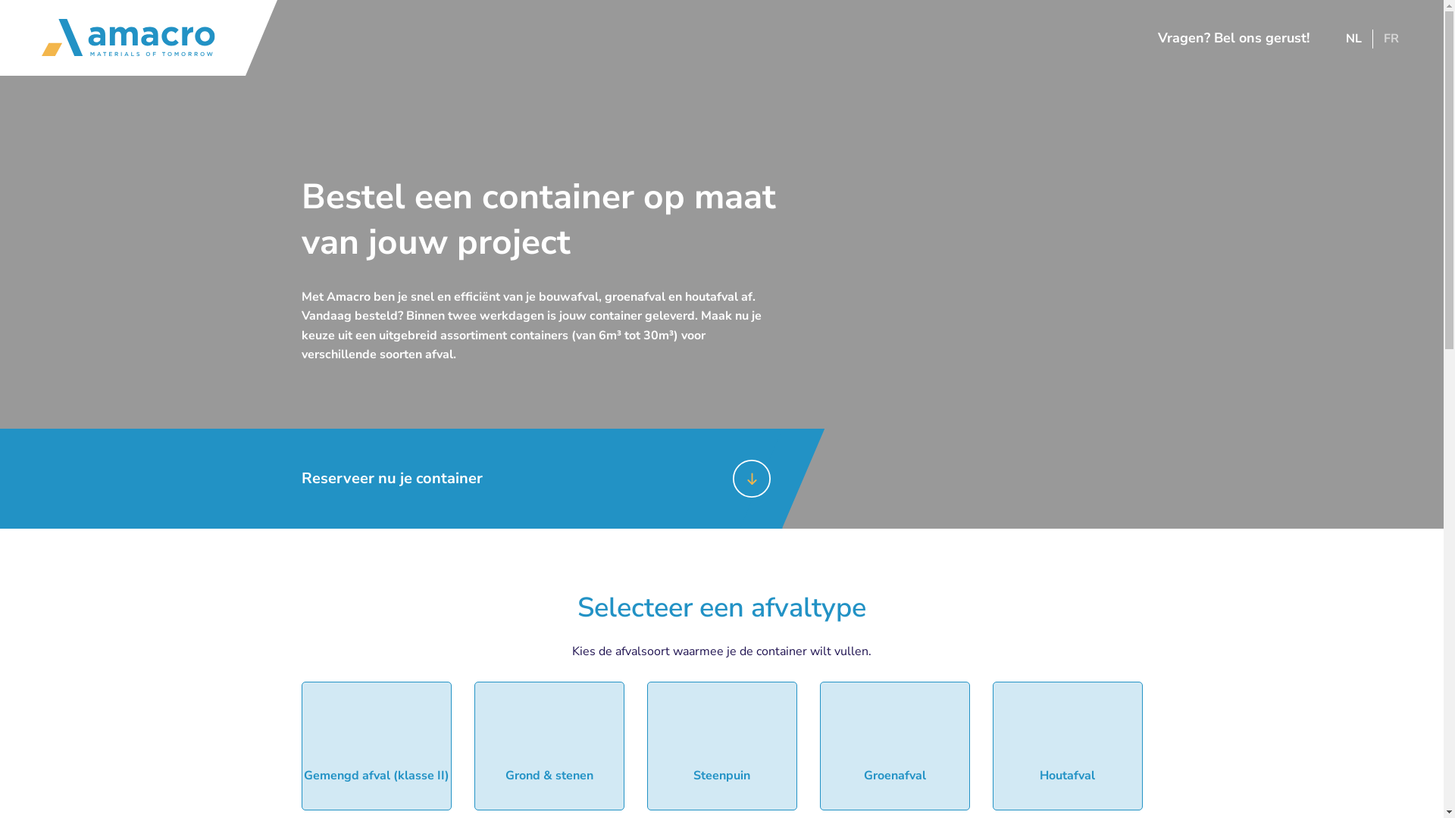 The height and width of the screenshot is (818, 1455). What do you see at coordinates (1226, 38) in the screenshot?
I see `Vragen? Bel ons gerust!` at bounding box center [1226, 38].